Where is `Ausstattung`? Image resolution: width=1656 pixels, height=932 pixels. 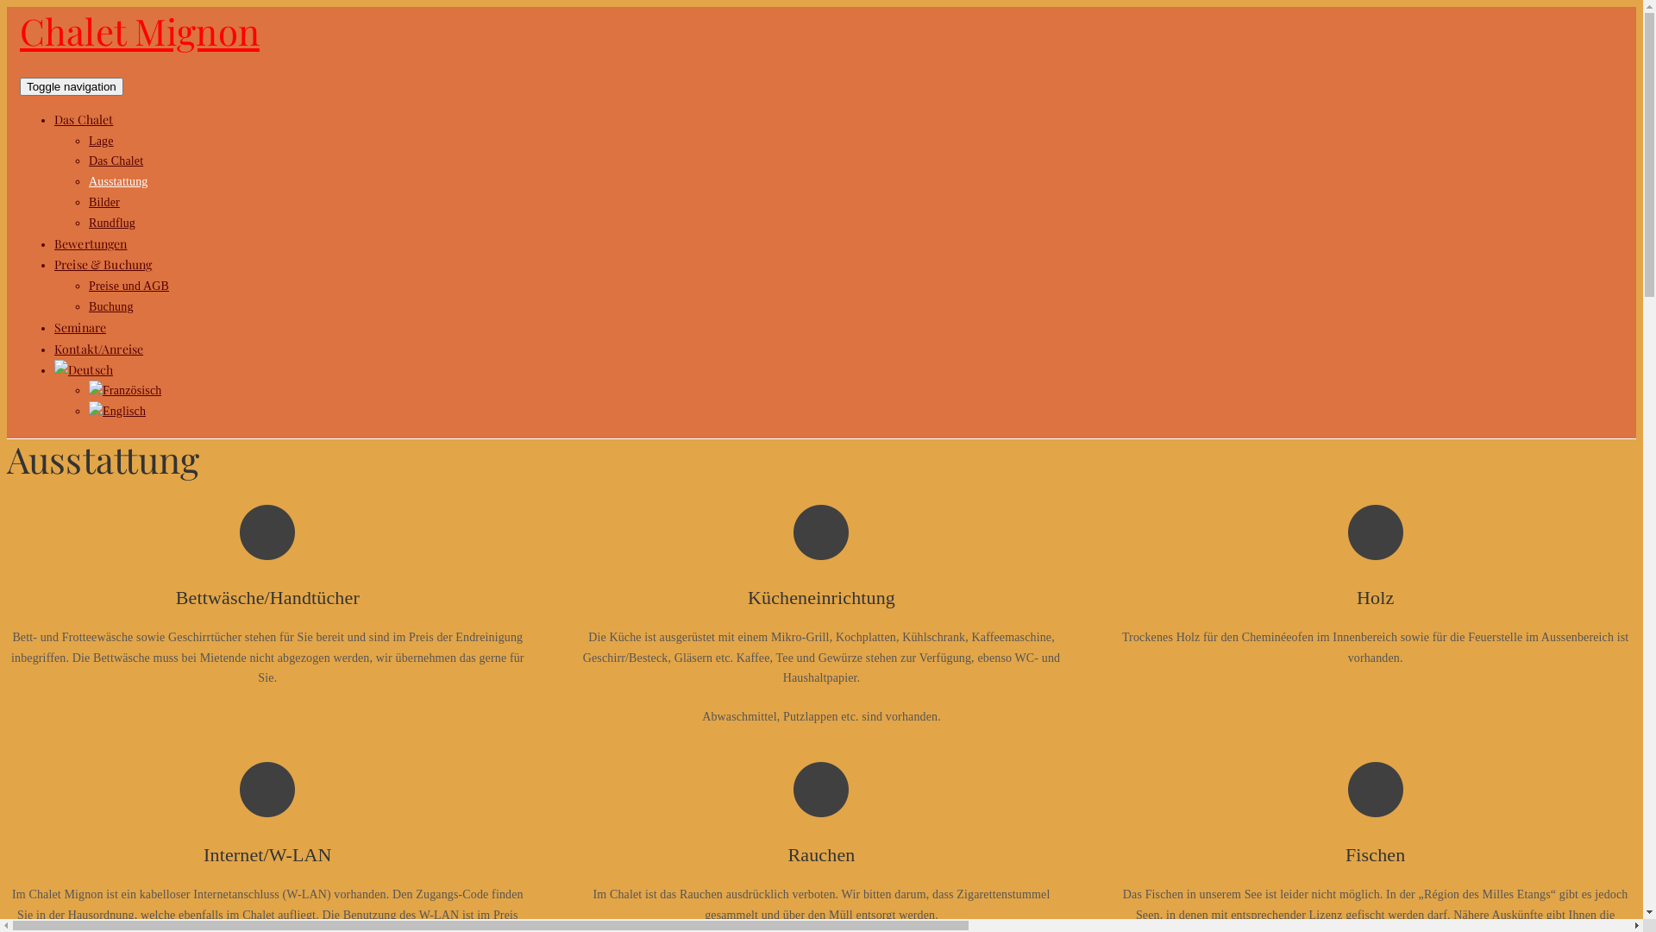
Ausstattung is located at coordinates (118, 181).